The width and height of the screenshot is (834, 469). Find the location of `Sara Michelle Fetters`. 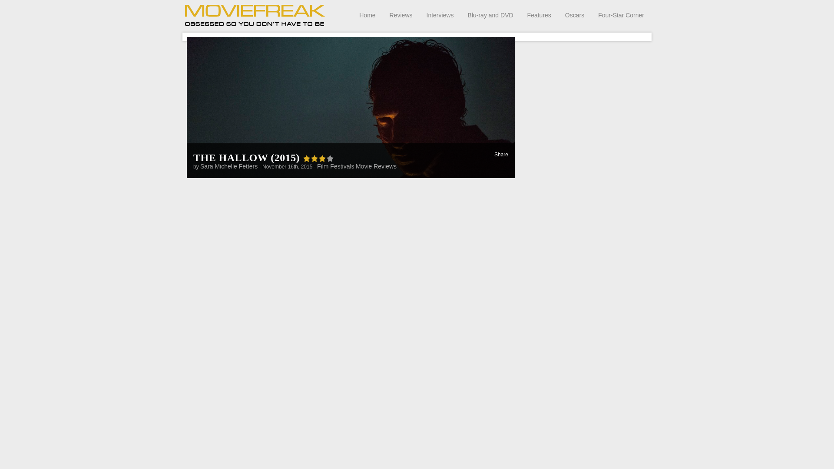

Sara Michelle Fetters is located at coordinates (228, 166).